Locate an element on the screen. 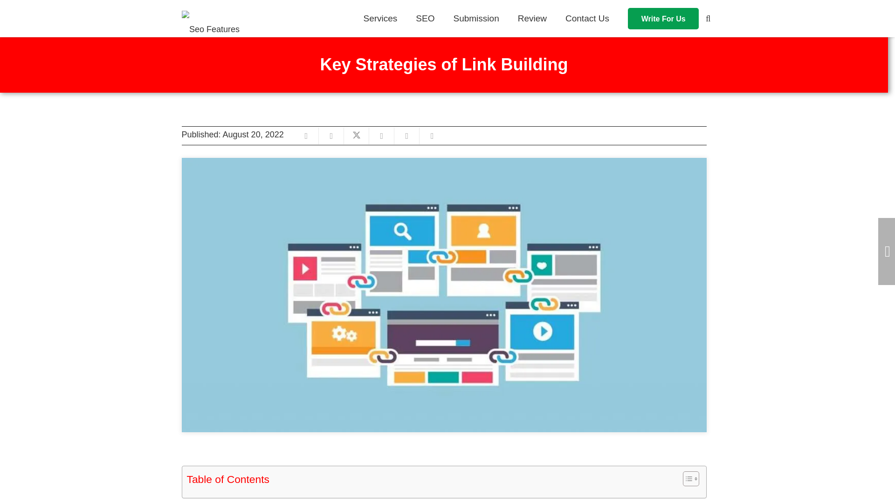  SEO is located at coordinates (425, 19).